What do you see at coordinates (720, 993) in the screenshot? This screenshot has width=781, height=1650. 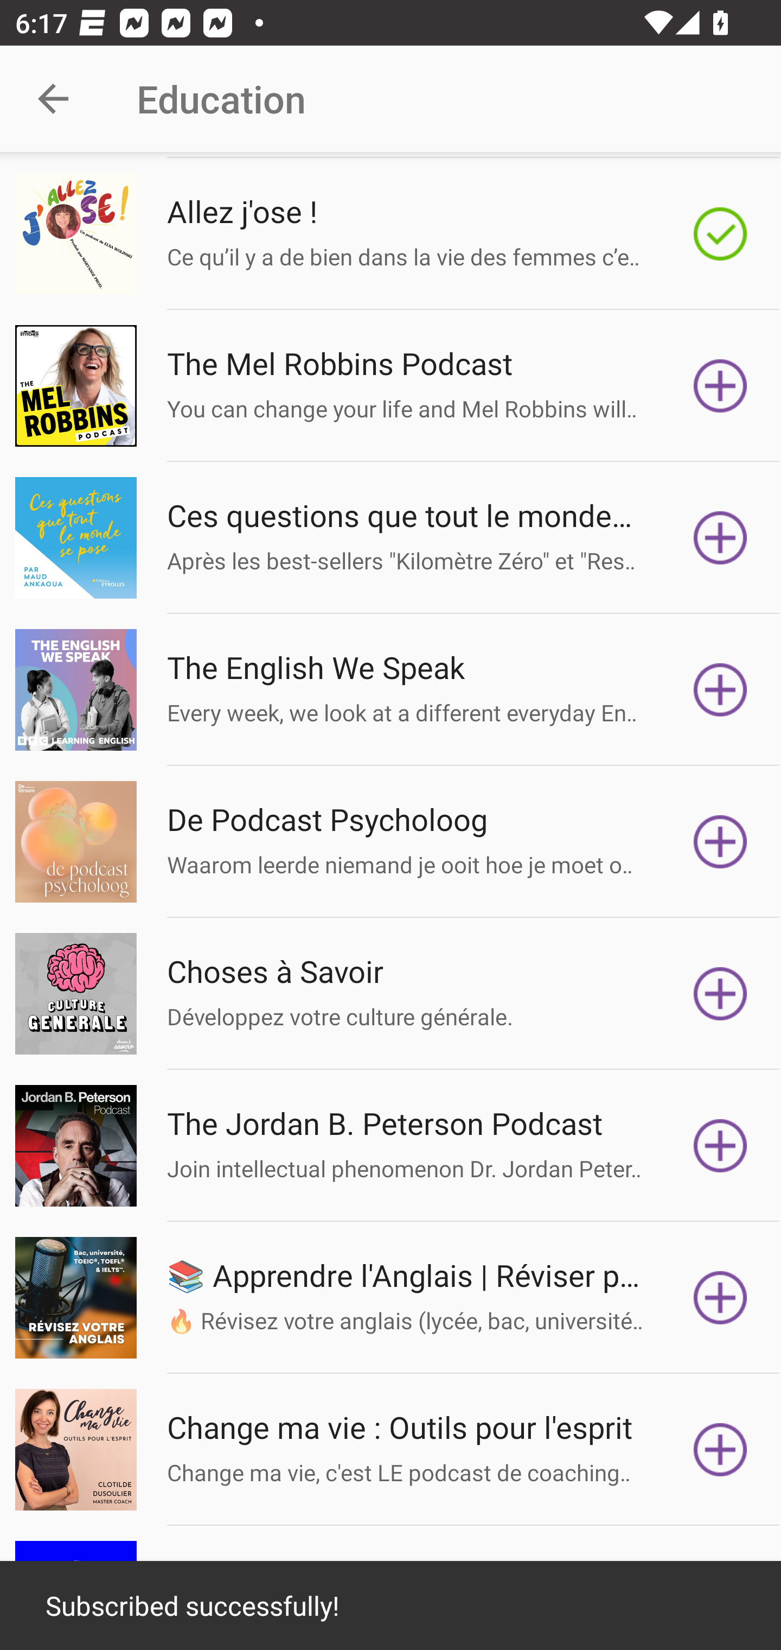 I see `Subscribe` at bounding box center [720, 993].